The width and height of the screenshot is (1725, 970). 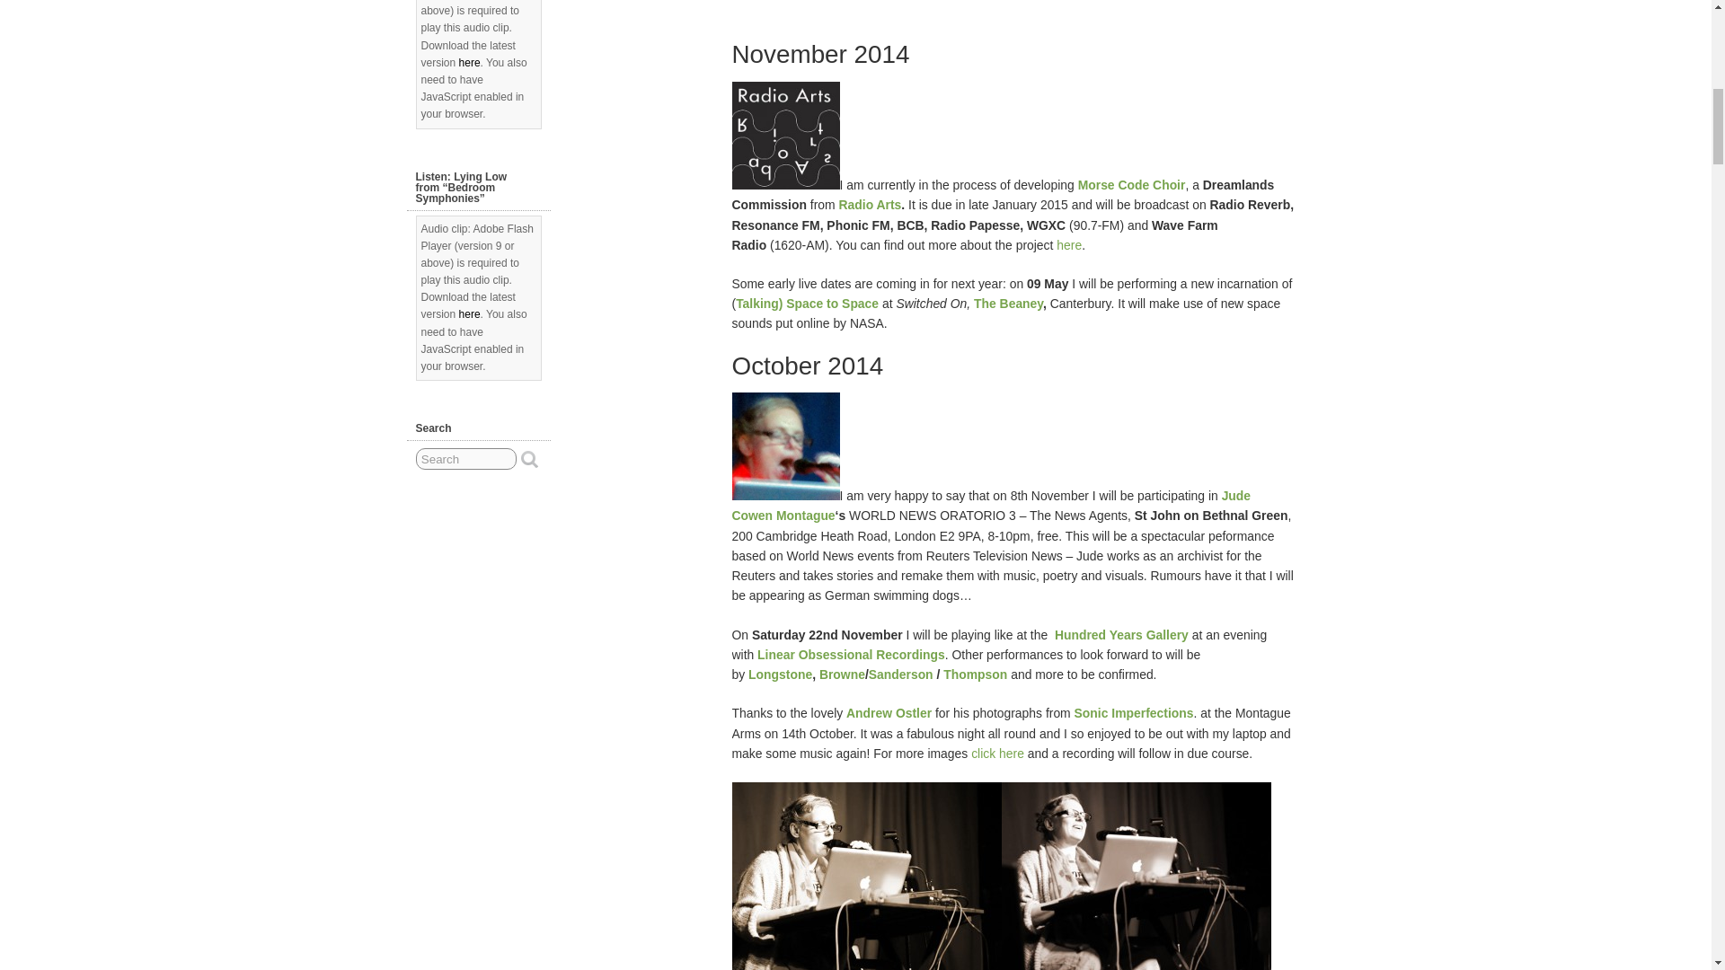 I want to click on Browne, so click(x=843, y=675).